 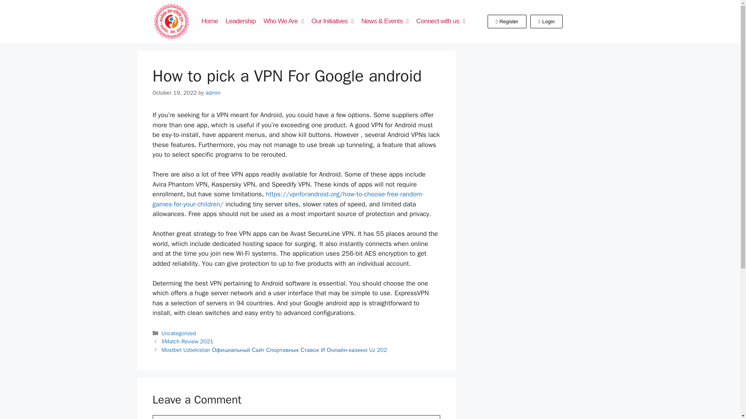 What do you see at coordinates (332, 21) in the screenshot?
I see `Our Initiatives` at bounding box center [332, 21].